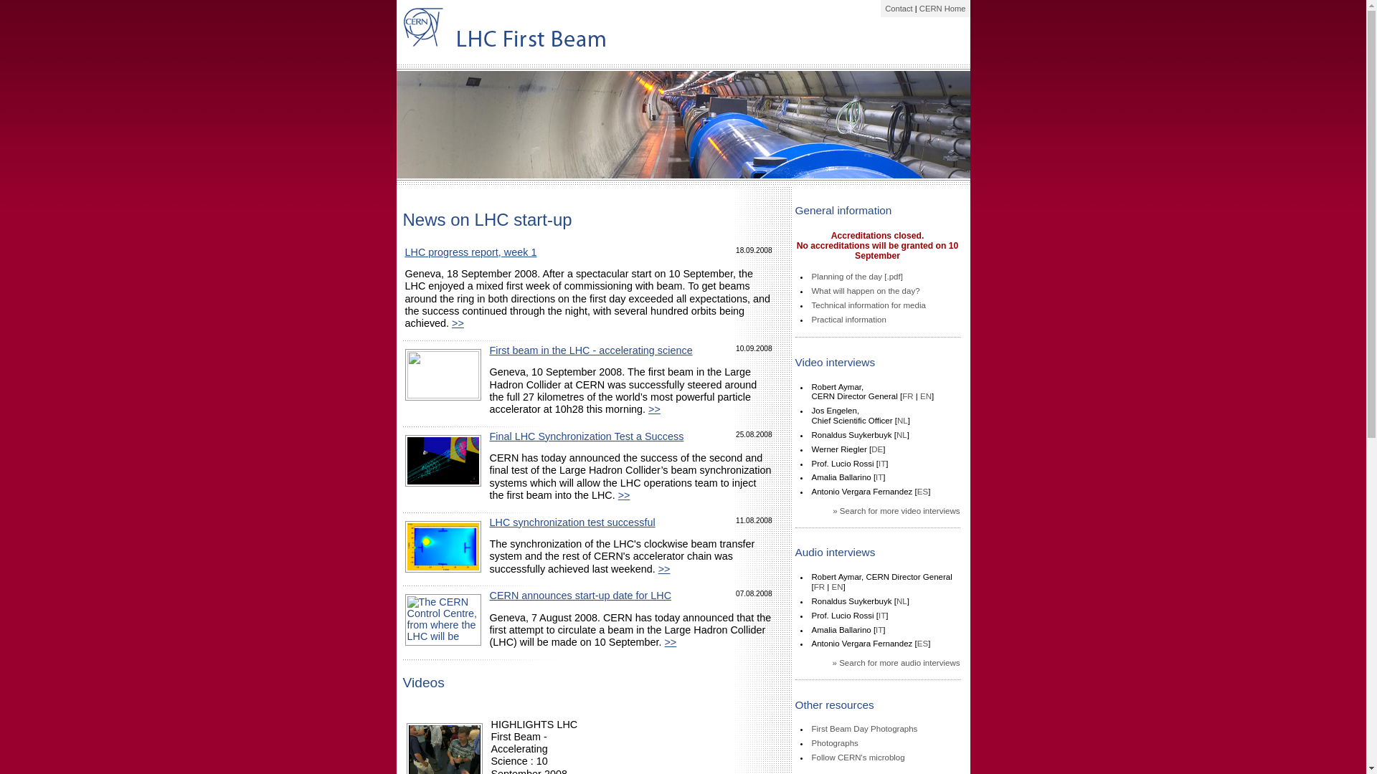 This screenshot has width=1377, height=774. What do you see at coordinates (877, 449) in the screenshot?
I see `DE` at bounding box center [877, 449].